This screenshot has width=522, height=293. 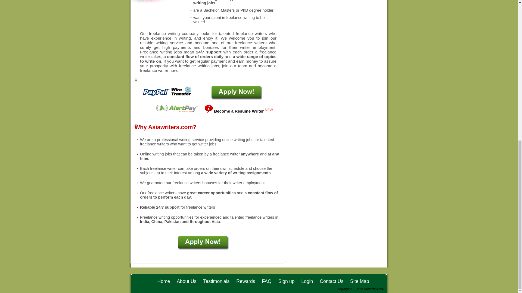 What do you see at coordinates (374, 289) in the screenshot?
I see `AsiaWriters.com` at bounding box center [374, 289].